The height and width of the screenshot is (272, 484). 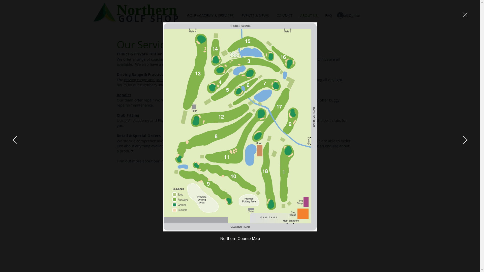 I want to click on Repairs, so click(x=124, y=95).